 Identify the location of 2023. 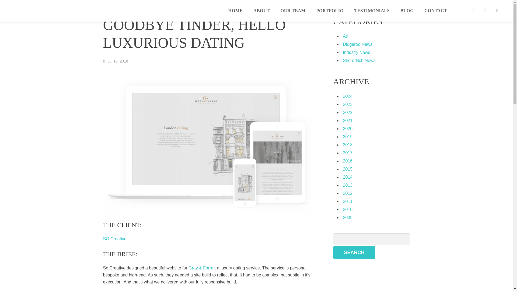
(348, 105).